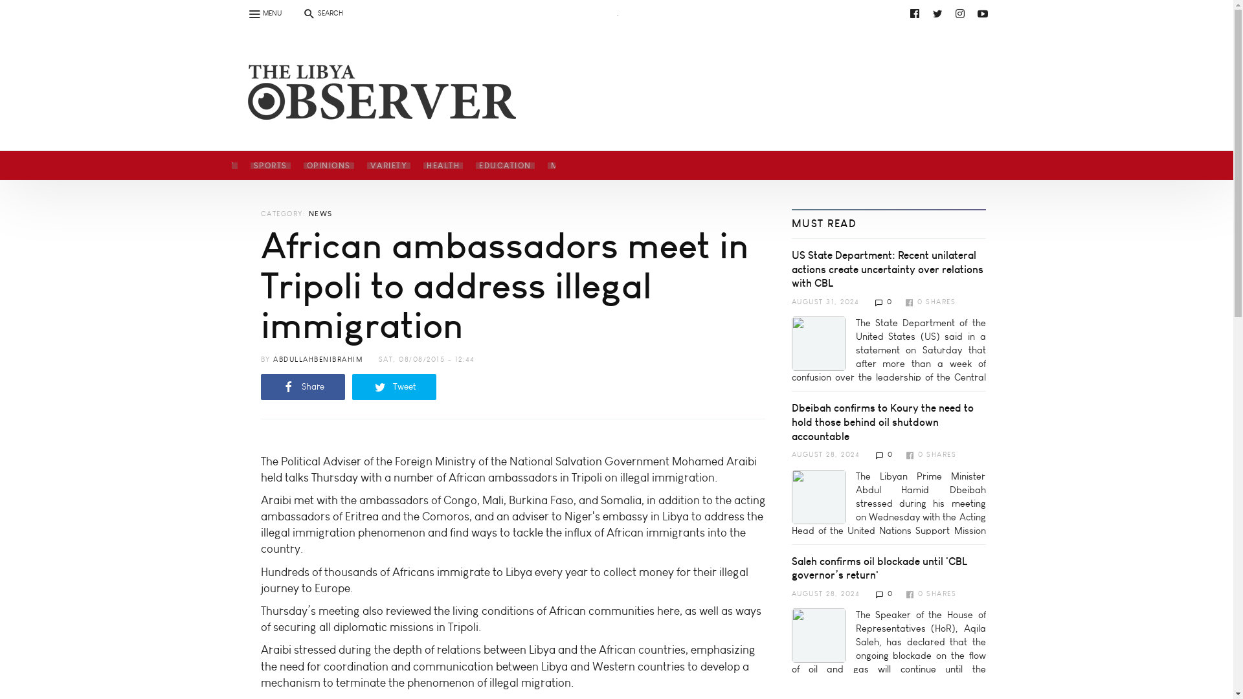  What do you see at coordinates (983, 13) in the screenshot?
I see `youtube` at bounding box center [983, 13].